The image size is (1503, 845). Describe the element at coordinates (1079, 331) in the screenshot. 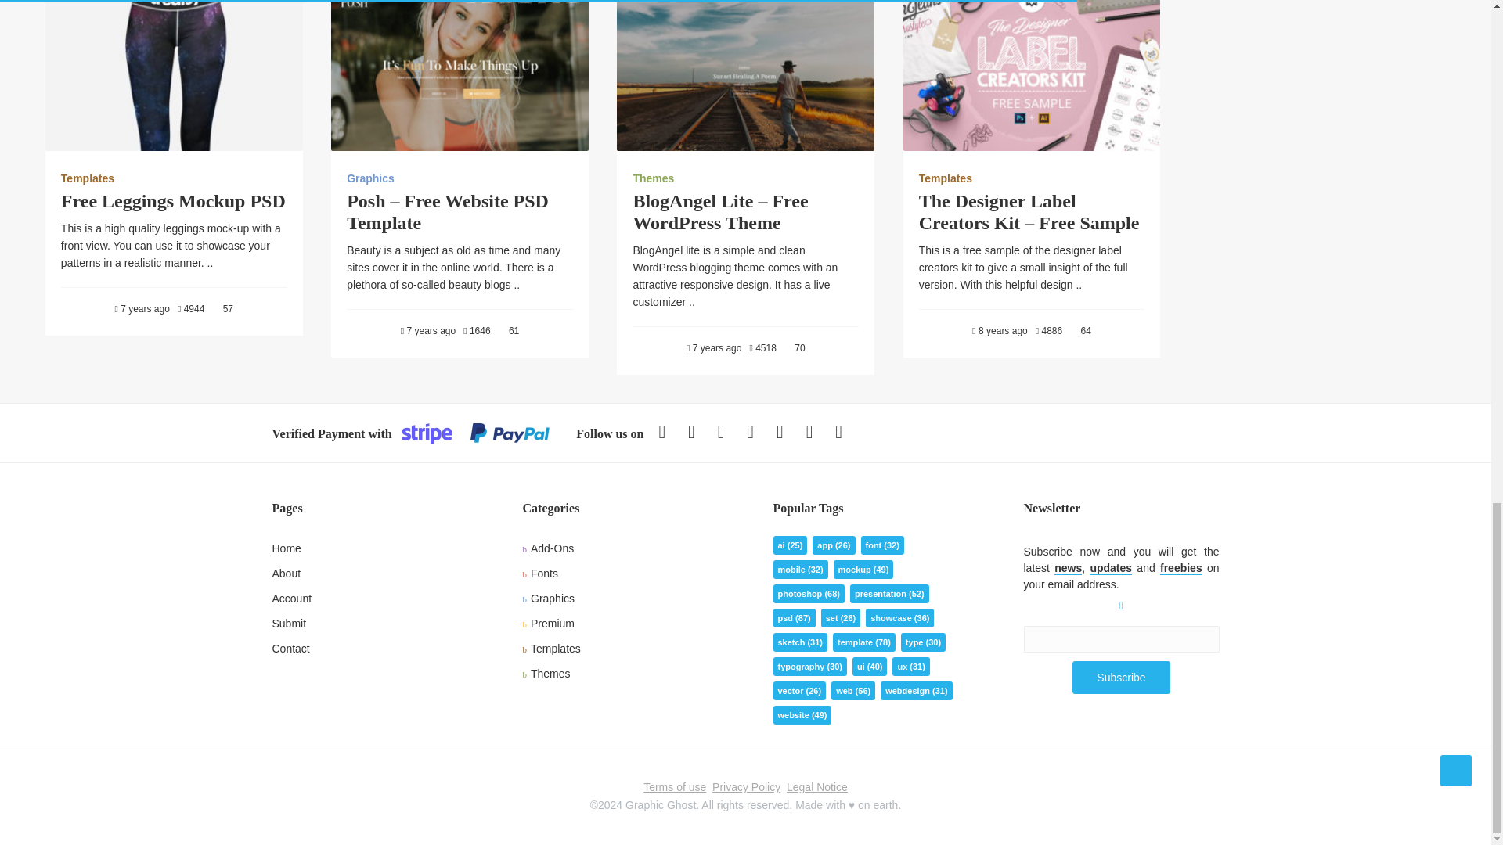

I see `Like this` at that location.